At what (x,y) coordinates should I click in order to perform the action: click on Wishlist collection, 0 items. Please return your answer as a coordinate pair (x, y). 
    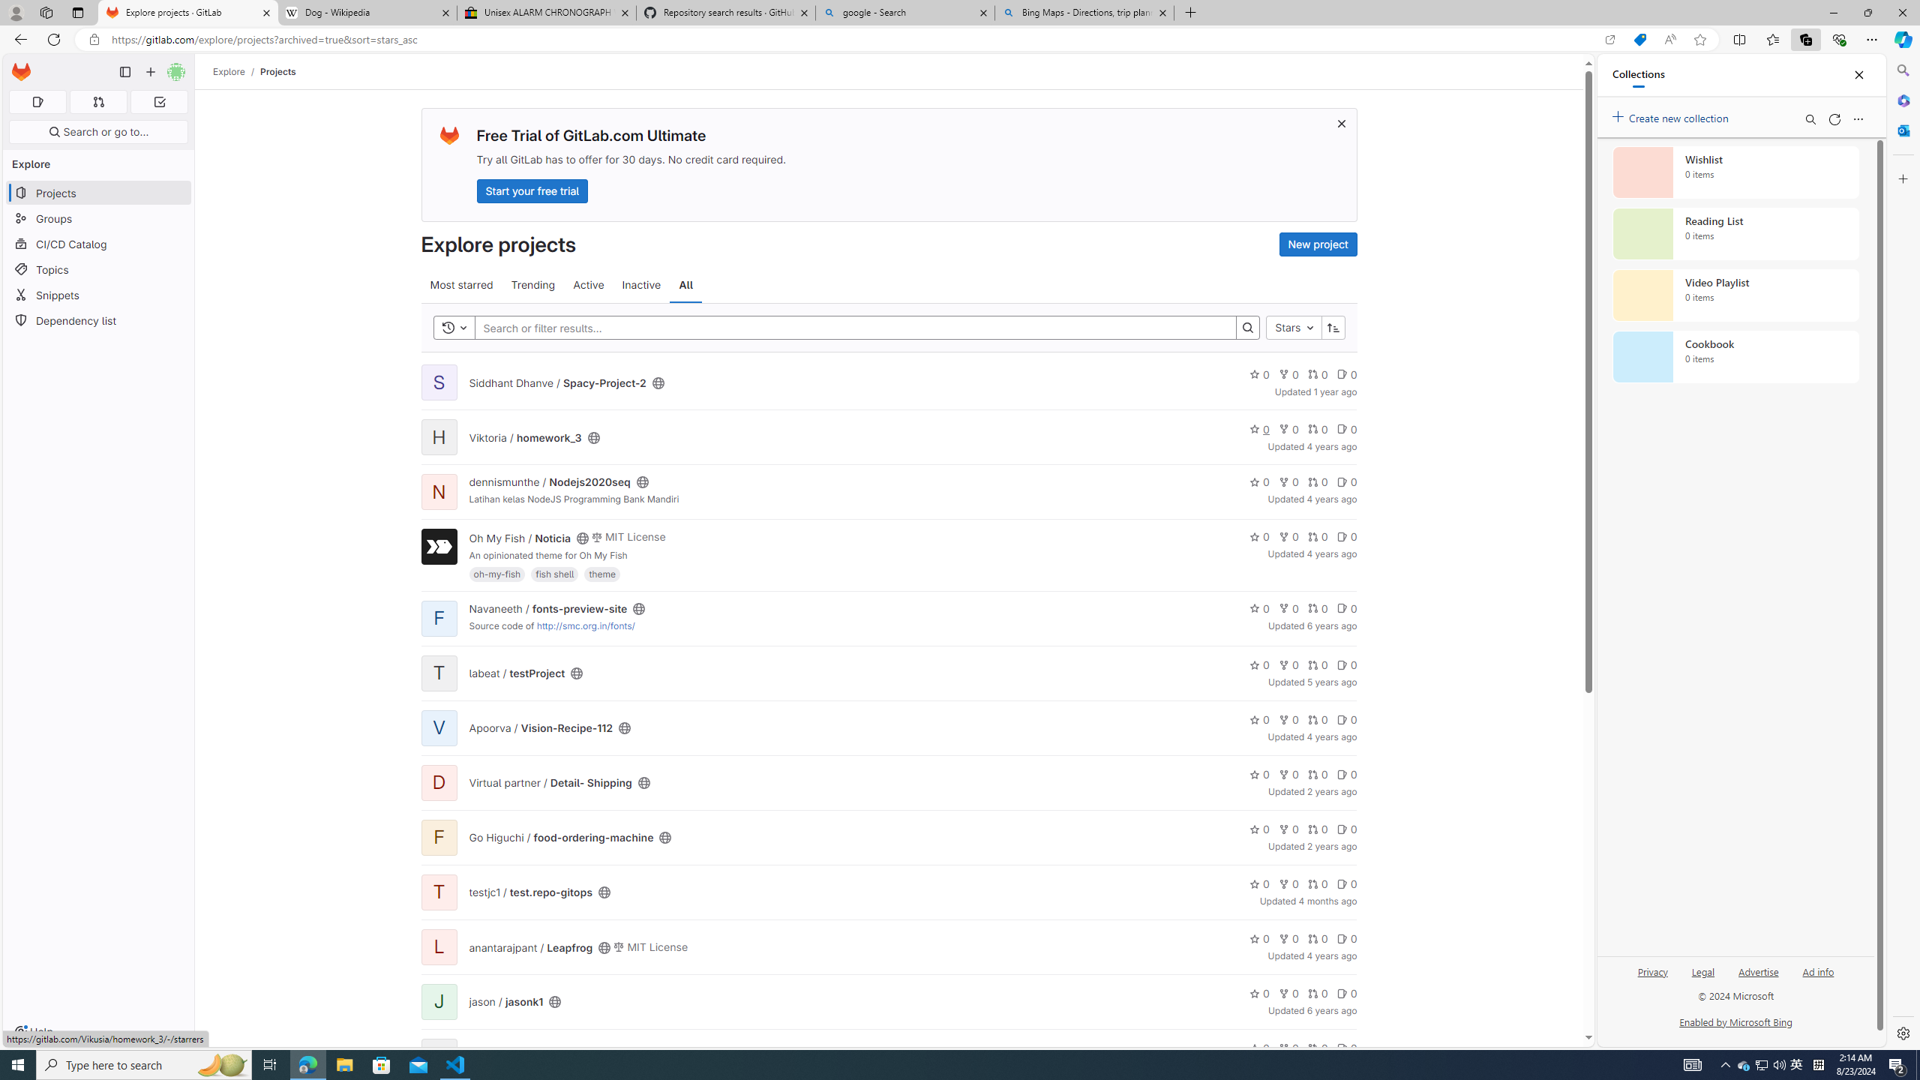
    Looking at the image, I should click on (1735, 172).